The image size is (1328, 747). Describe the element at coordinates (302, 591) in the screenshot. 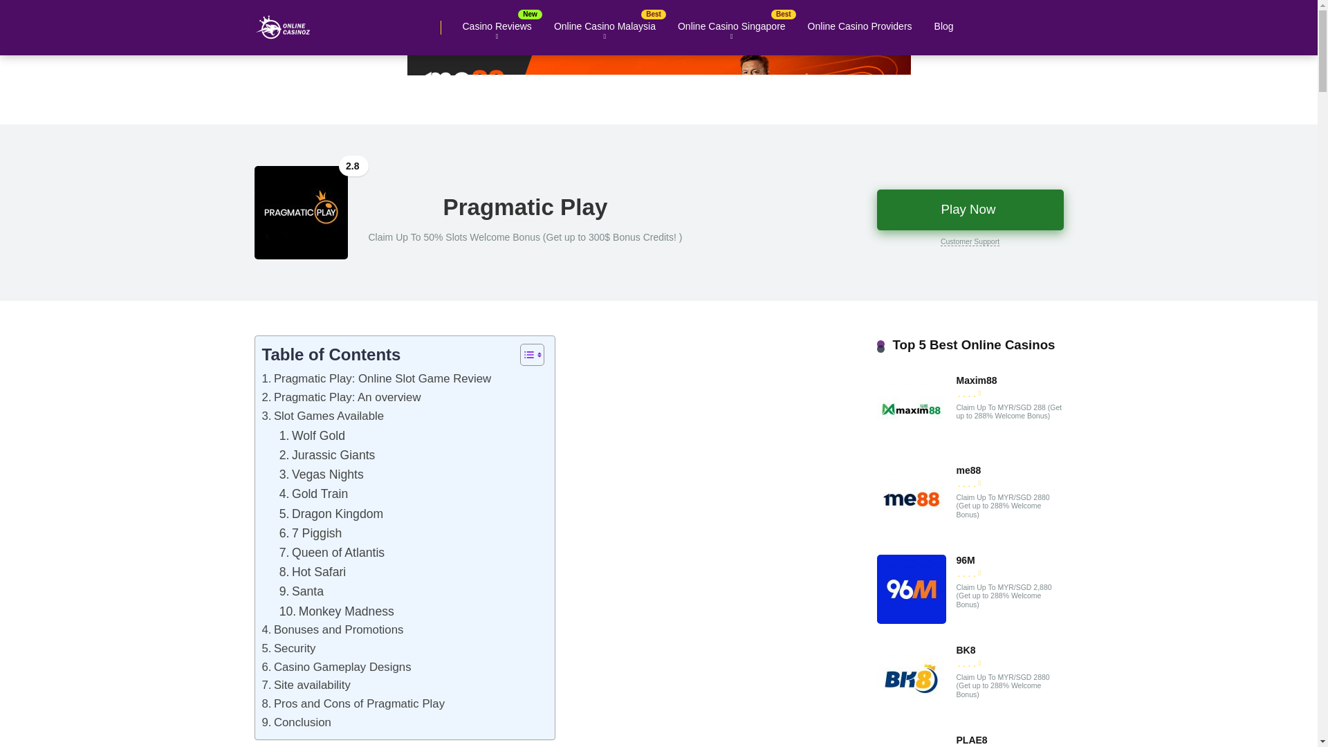

I see `Santa` at that location.